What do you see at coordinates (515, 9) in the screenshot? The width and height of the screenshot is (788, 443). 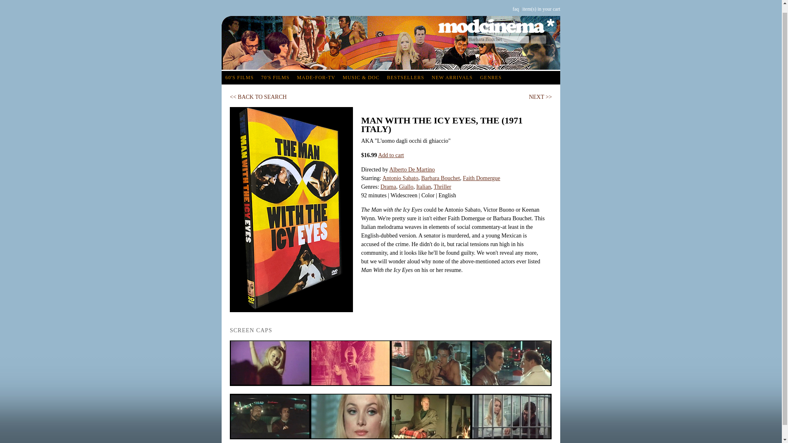 I see `faq` at bounding box center [515, 9].